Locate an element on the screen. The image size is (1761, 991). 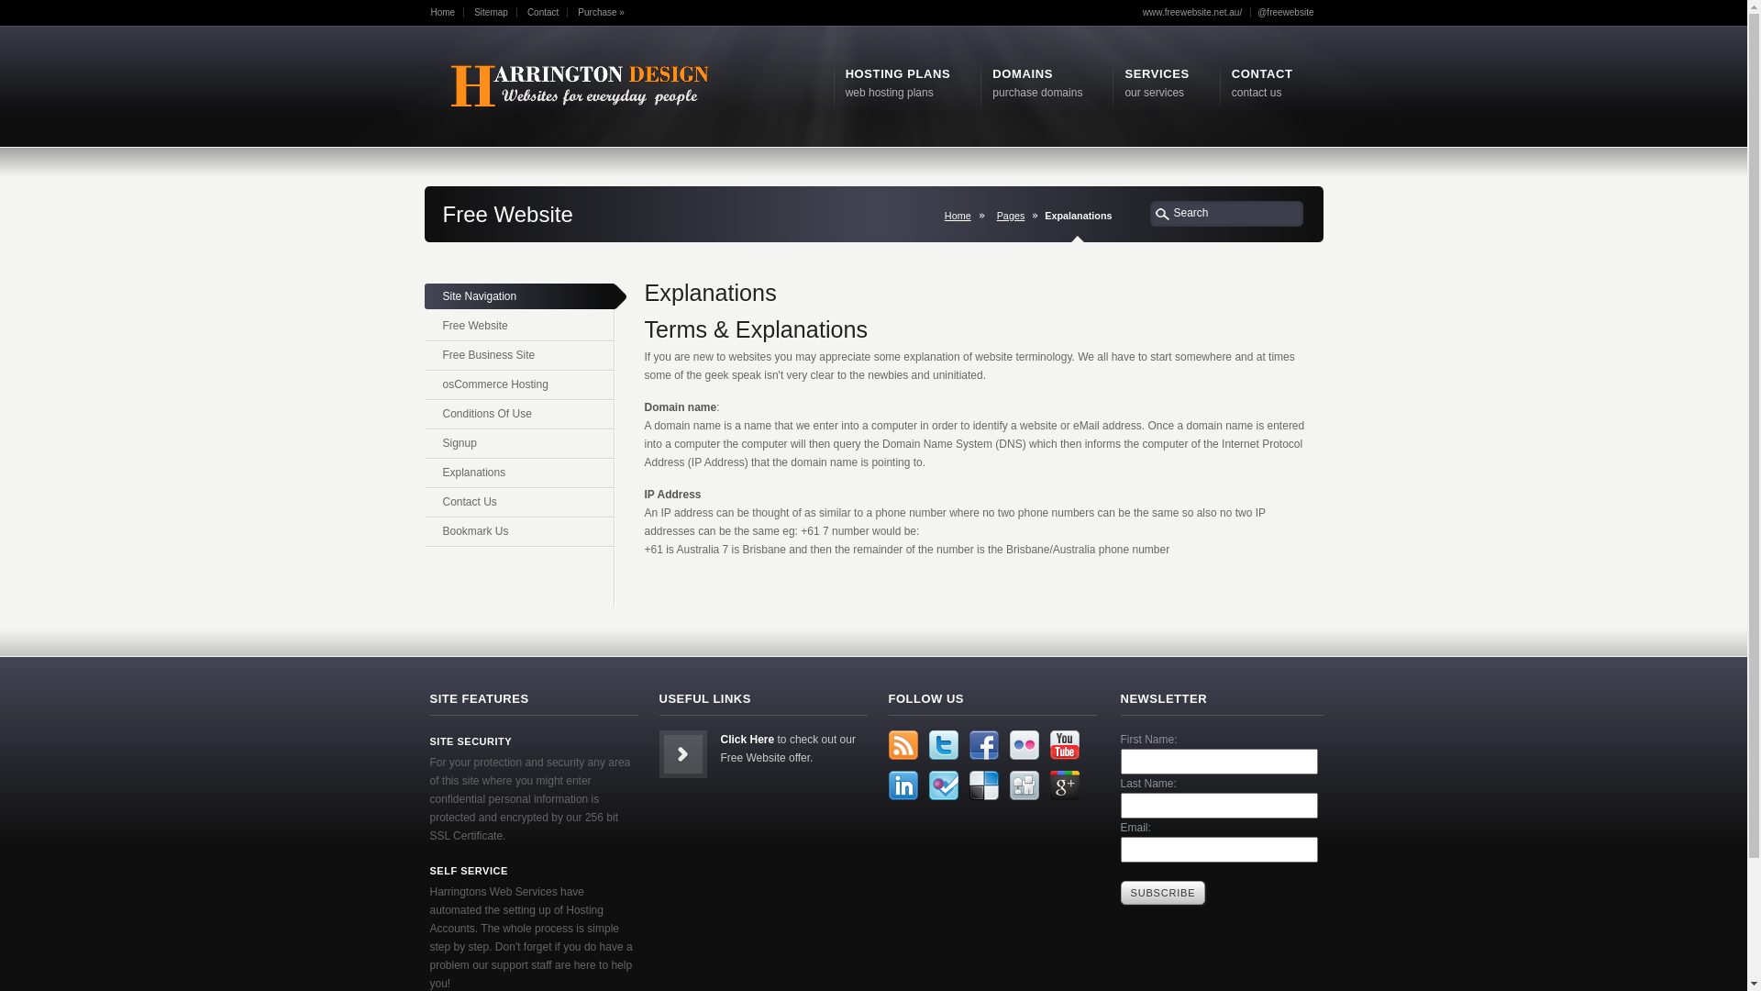
Click Here is located at coordinates (748, 740).